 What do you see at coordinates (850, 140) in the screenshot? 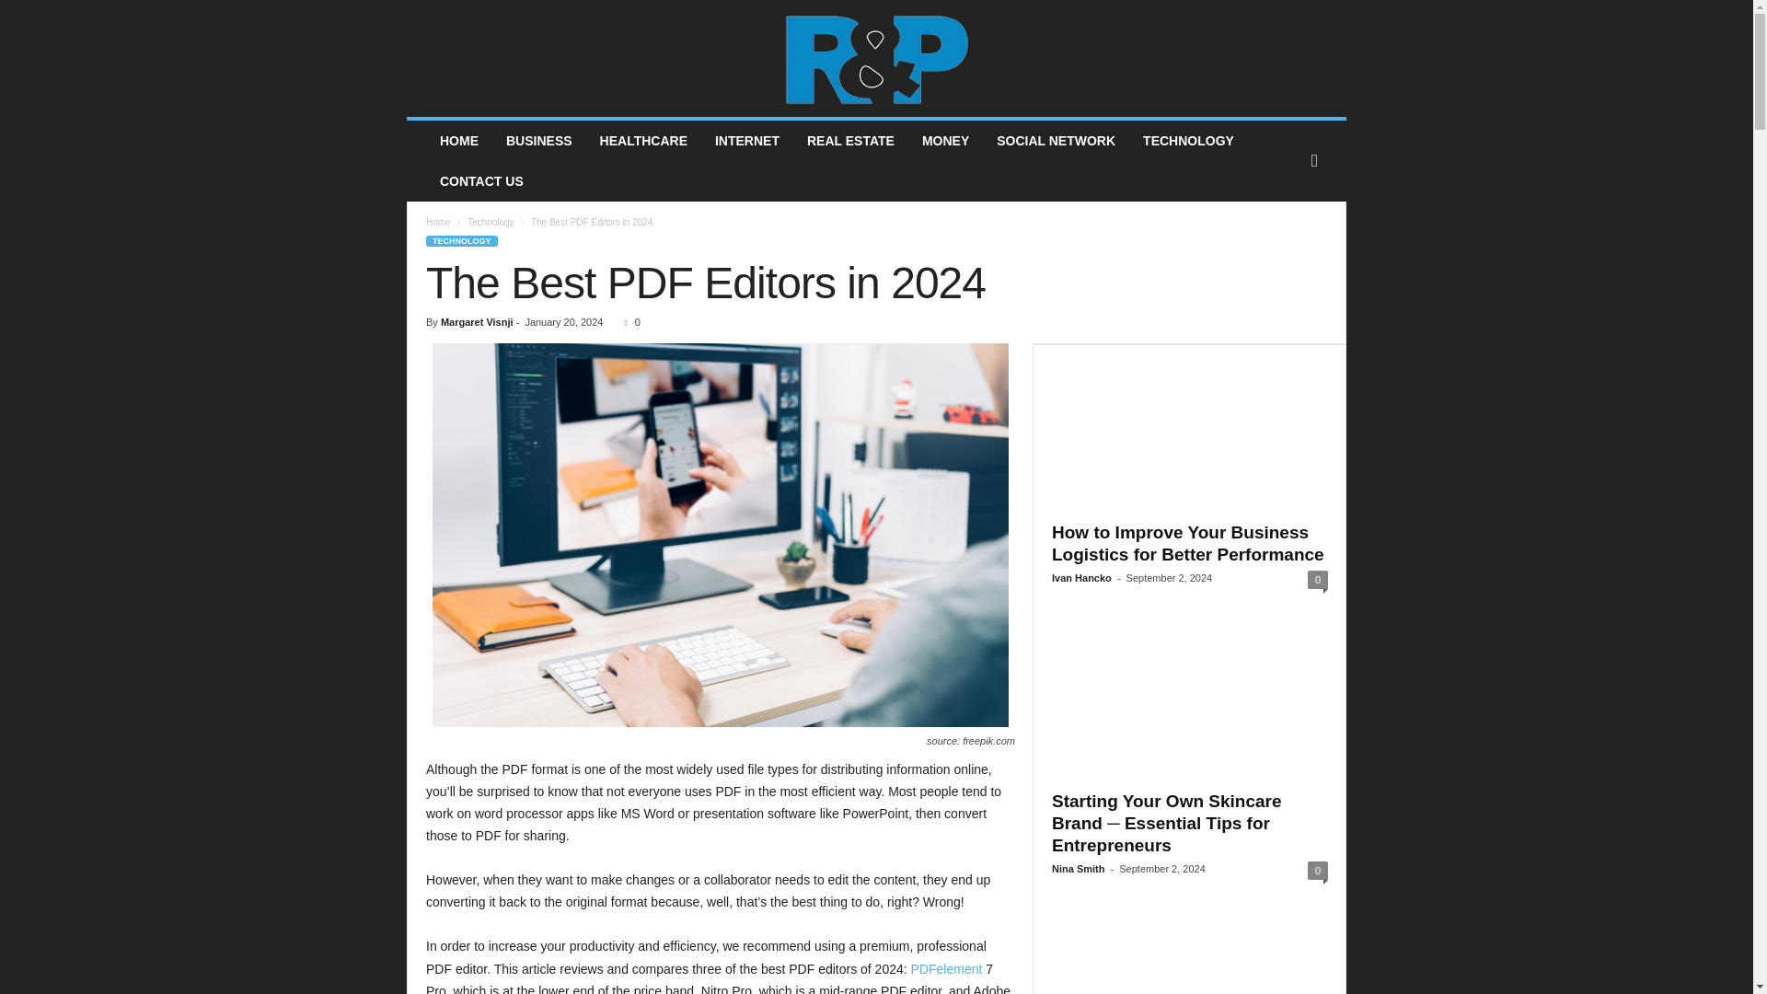
I see `REAL ESTATE` at bounding box center [850, 140].